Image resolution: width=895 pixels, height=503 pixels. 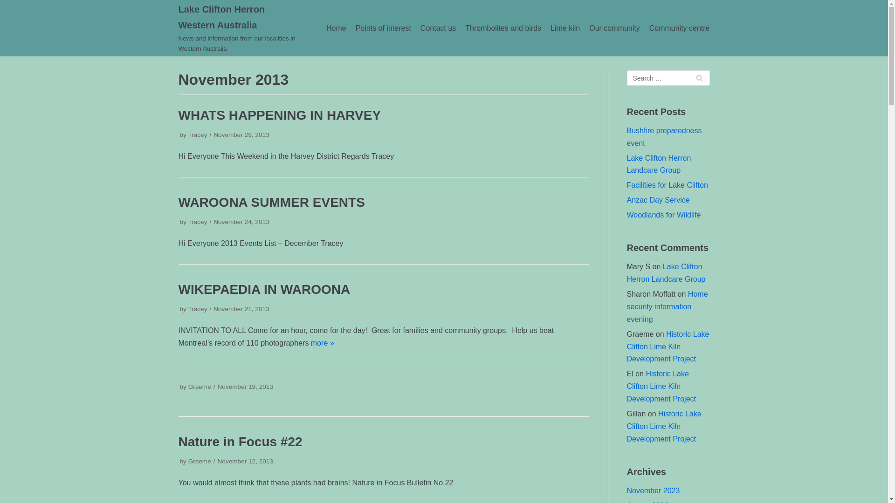 I want to click on Tracey, so click(x=198, y=309).